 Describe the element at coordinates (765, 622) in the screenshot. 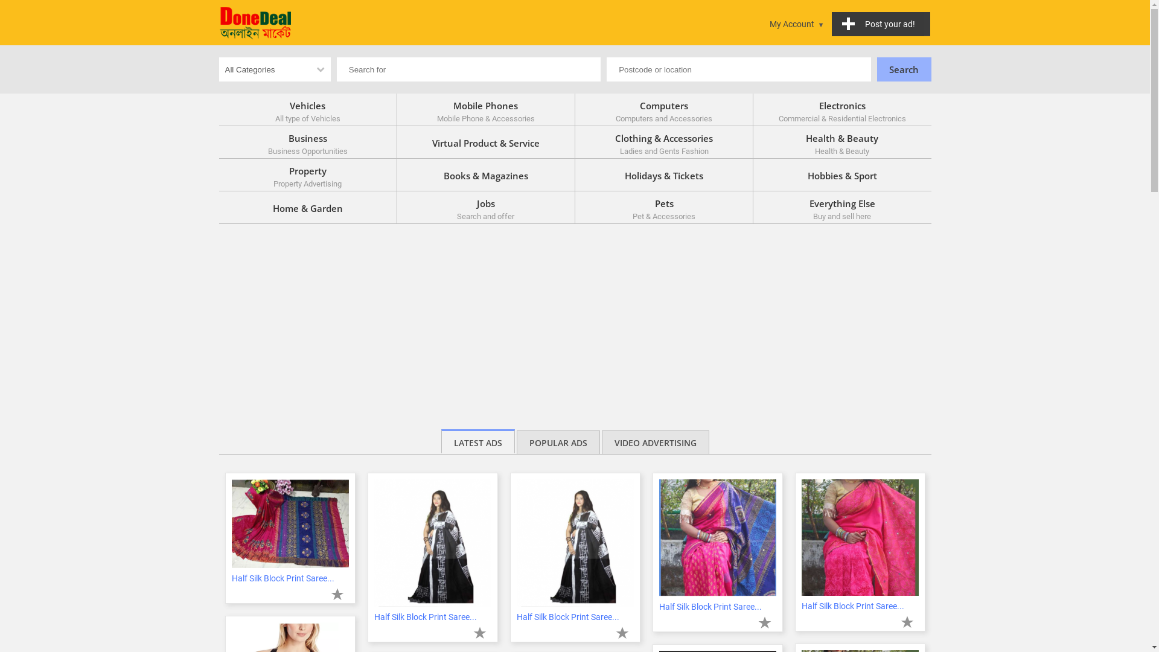

I see `Add to favorites` at that location.